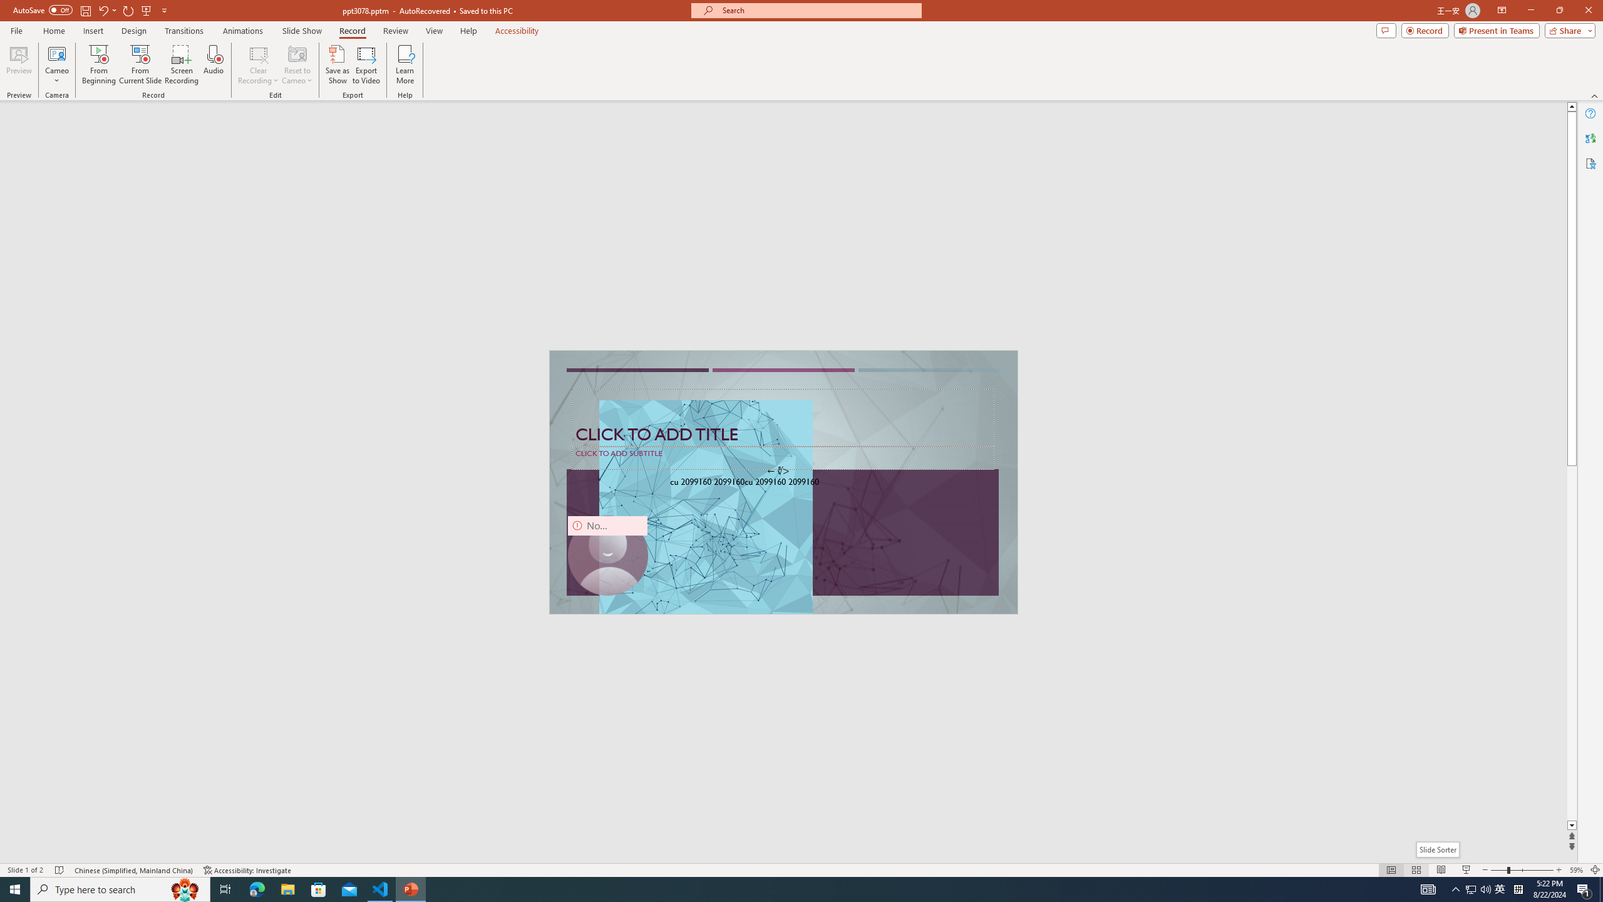  I want to click on Screen Recording, so click(182, 65).